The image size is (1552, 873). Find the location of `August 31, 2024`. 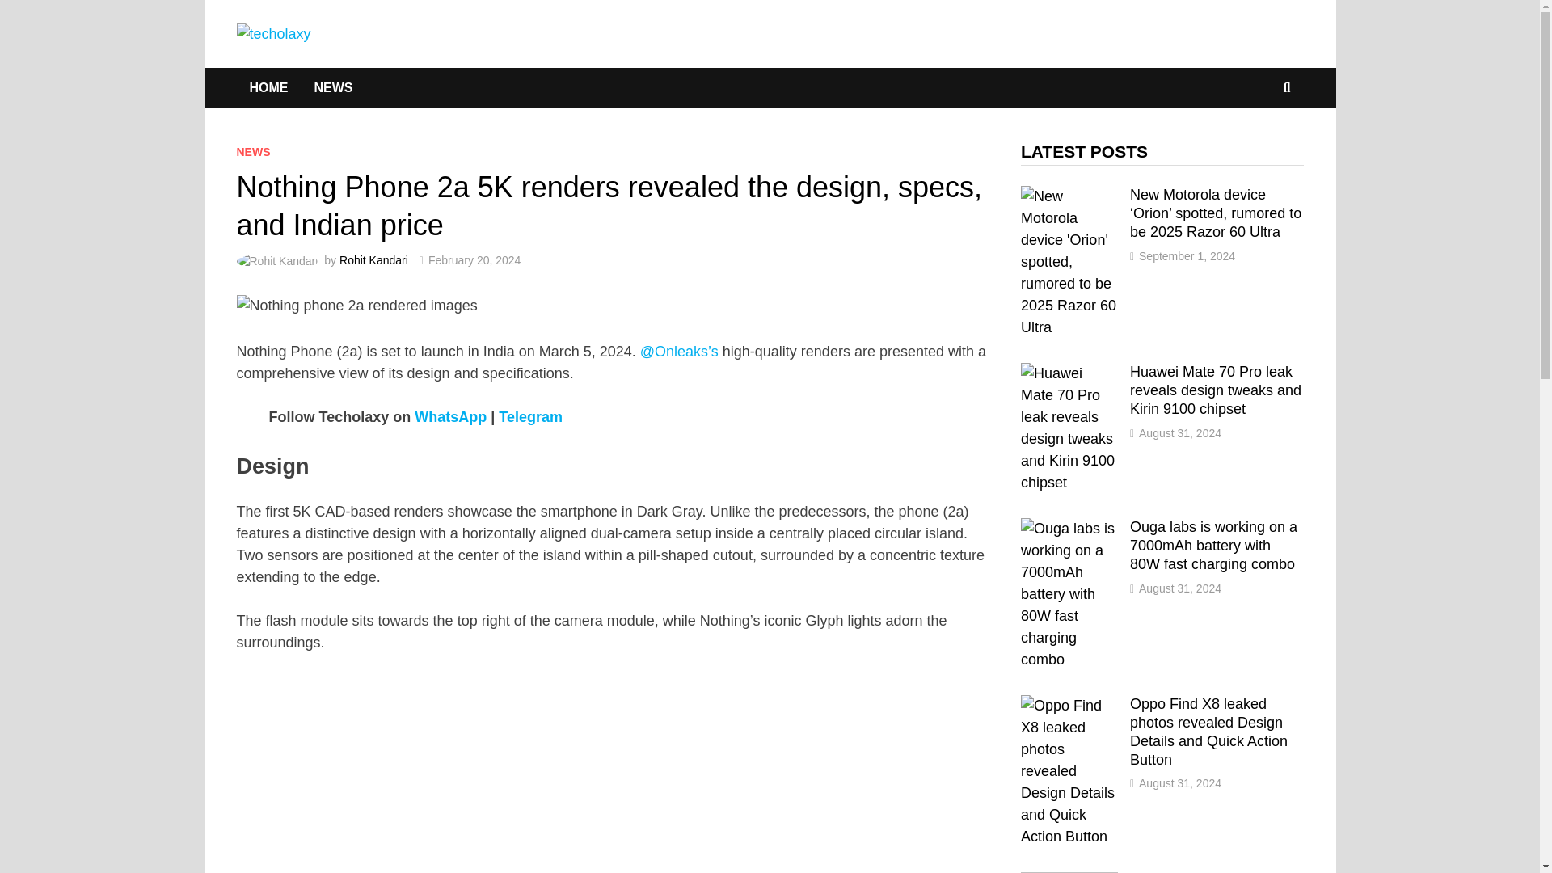

August 31, 2024 is located at coordinates (1180, 783).